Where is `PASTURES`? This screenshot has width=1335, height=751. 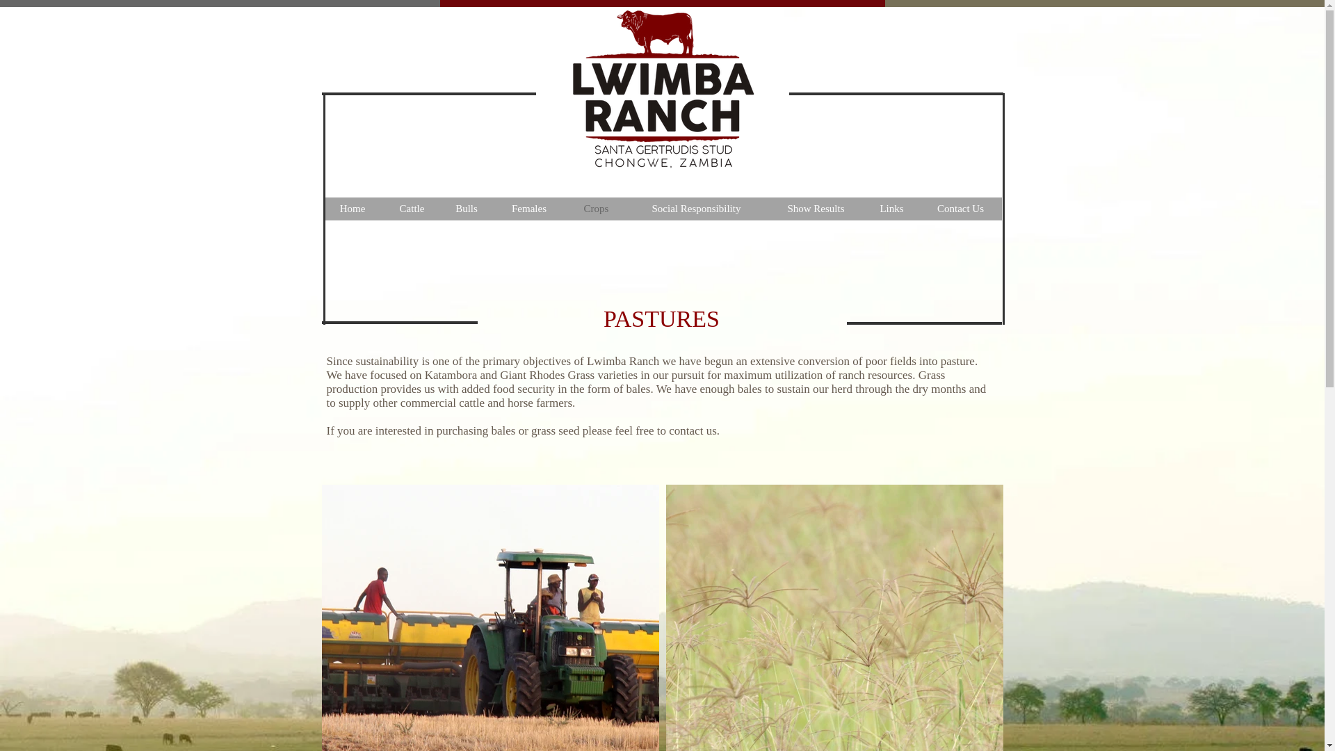
PASTURES is located at coordinates (661, 318).